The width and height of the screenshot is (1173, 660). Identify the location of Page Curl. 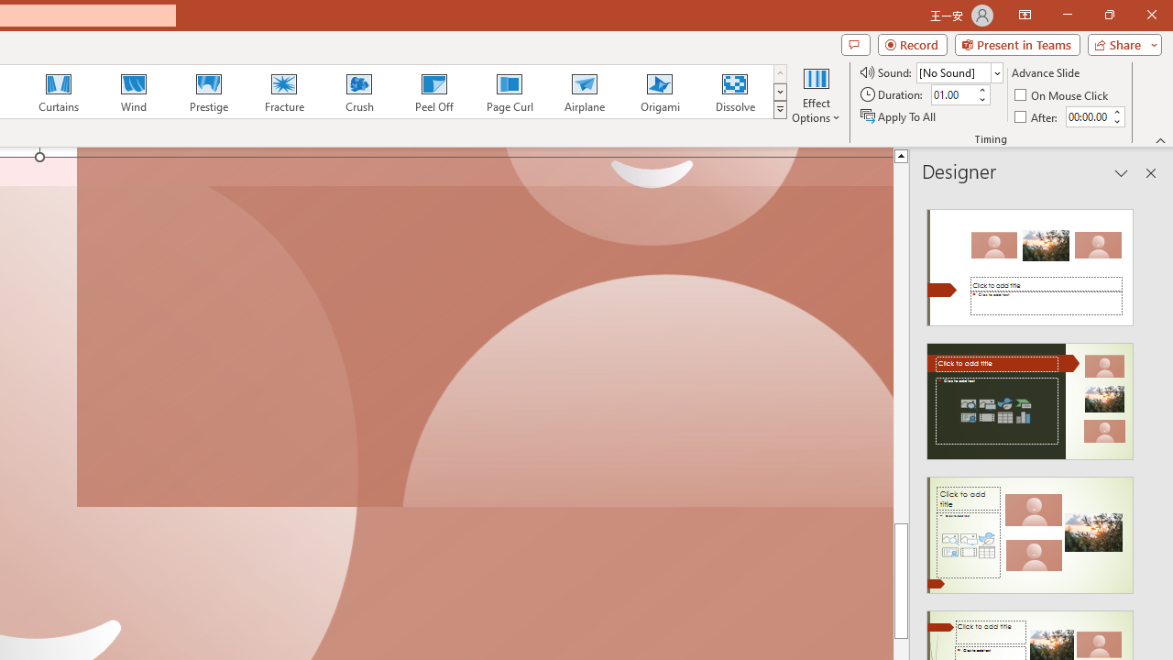
(509, 92).